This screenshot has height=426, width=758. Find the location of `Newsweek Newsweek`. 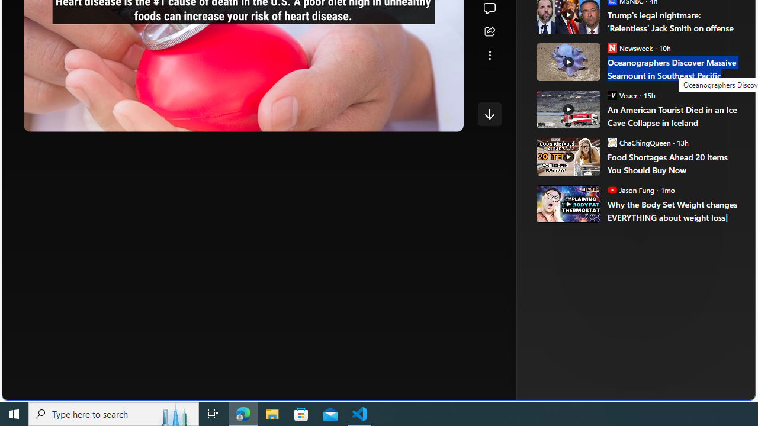

Newsweek Newsweek is located at coordinates (630, 47).